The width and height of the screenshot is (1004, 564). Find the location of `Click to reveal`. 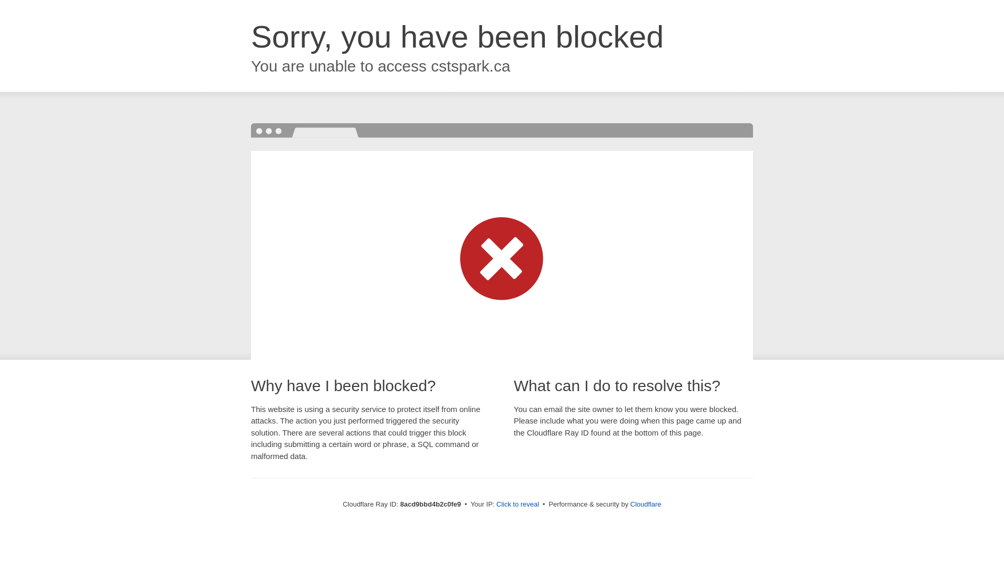

Click to reveal is located at coordinates (518, 504).